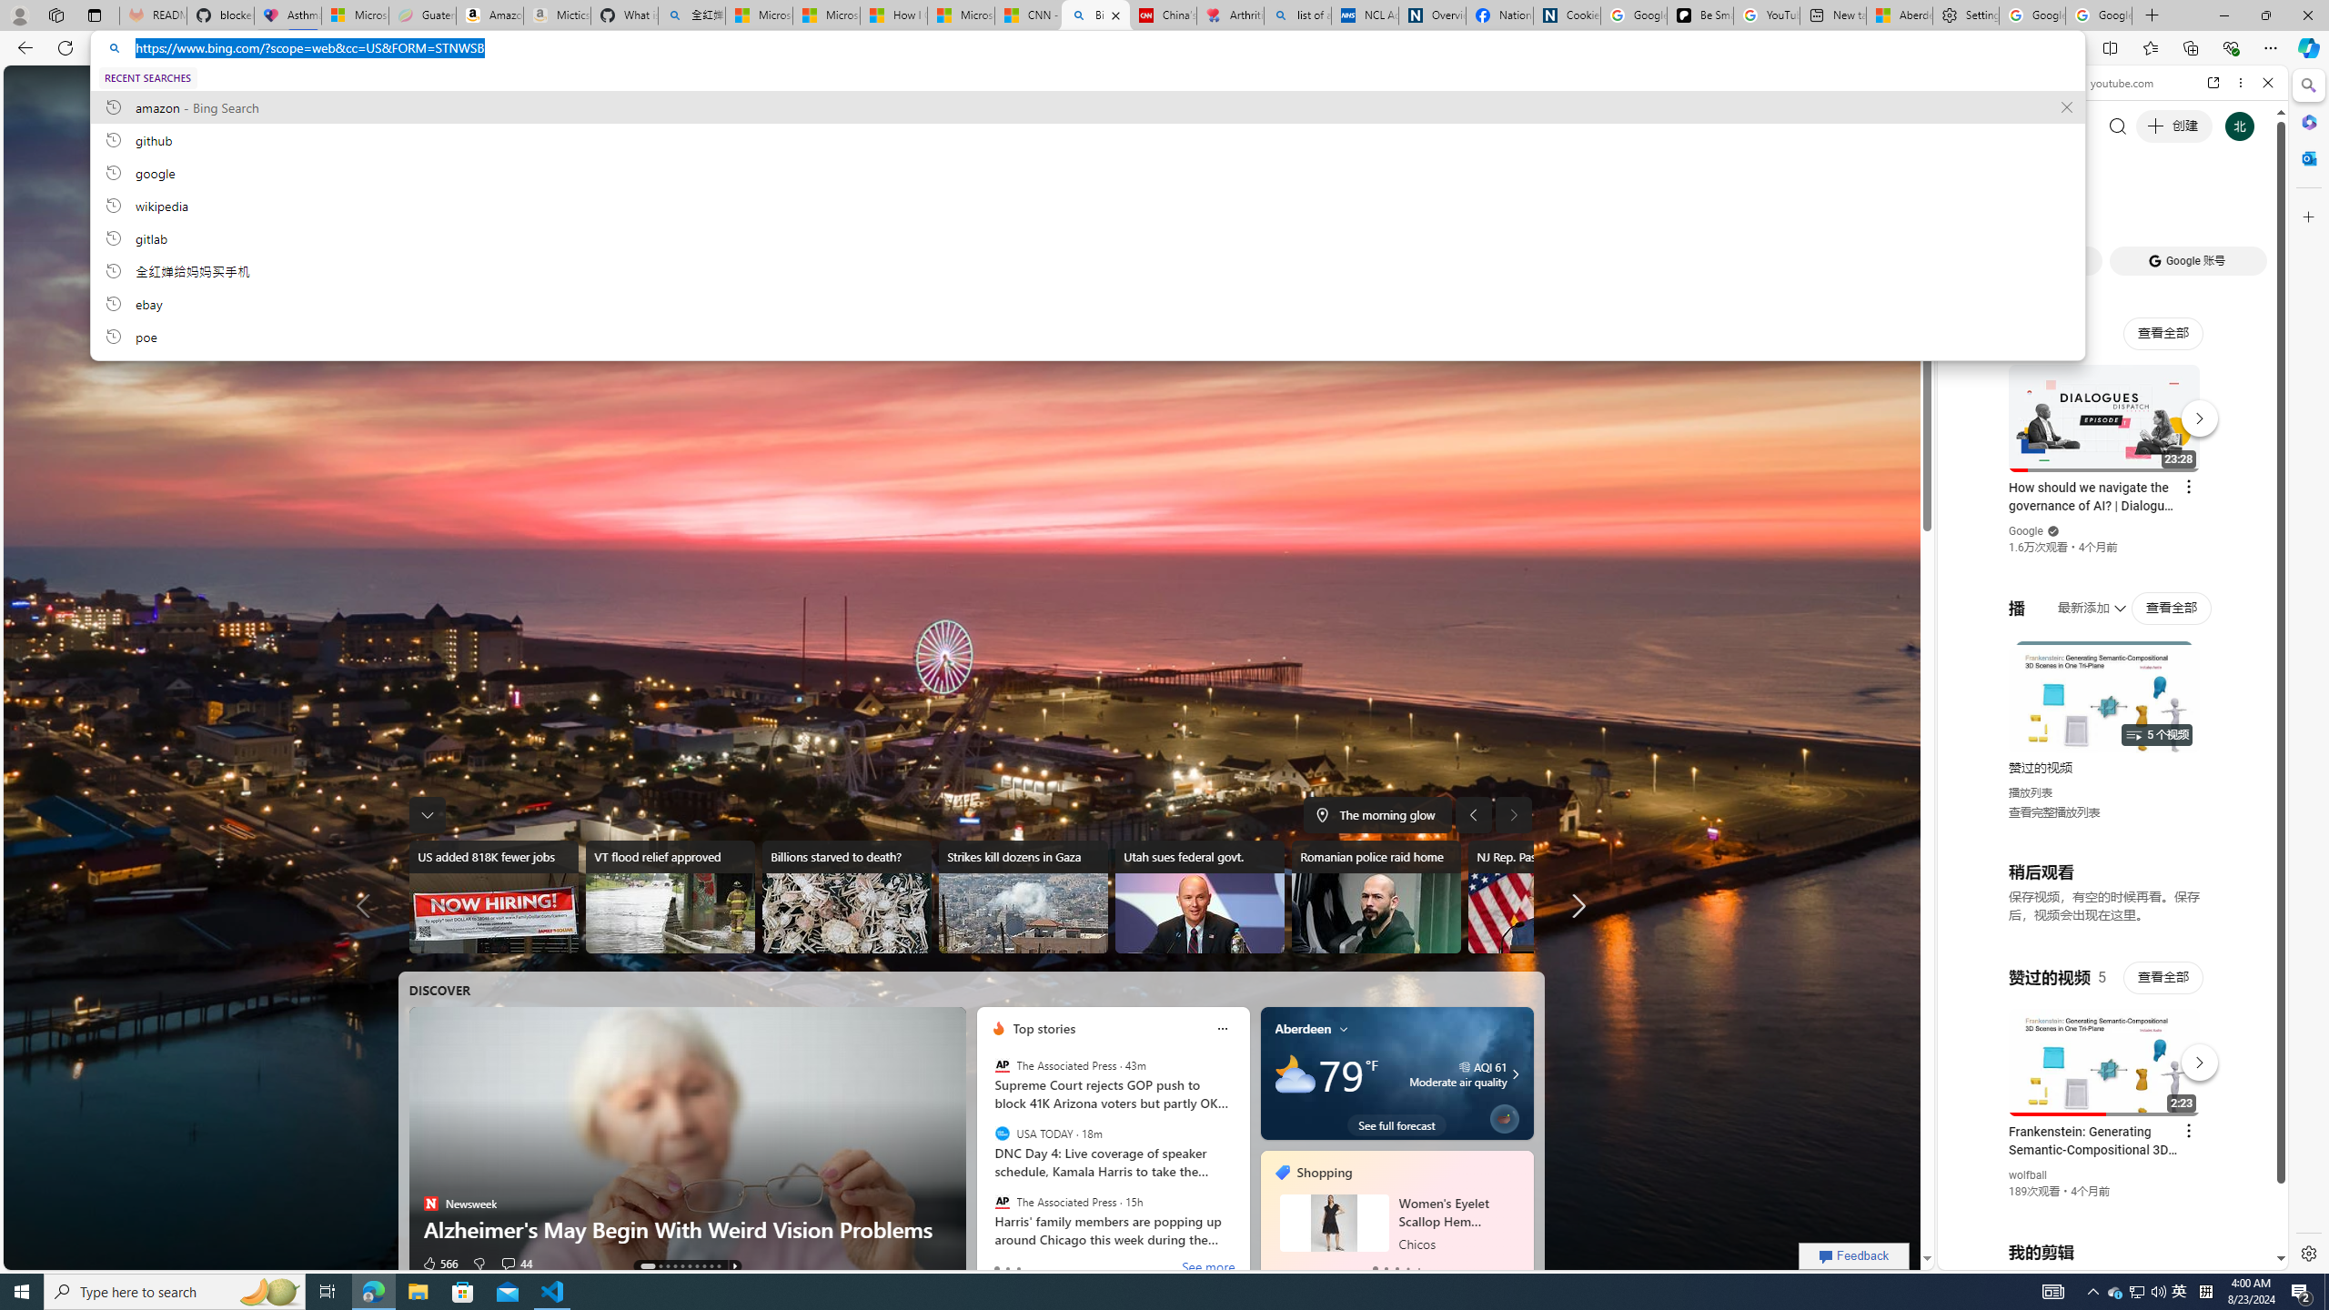  Describe the element at coordinates (1705, 87) in the screenshot. I see `Settings and quick links` at that location.